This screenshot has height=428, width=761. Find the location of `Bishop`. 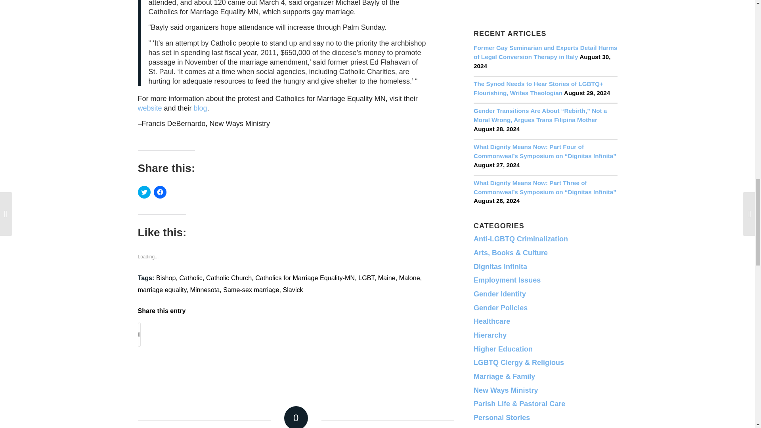

Bishop is located at coordinates (166, 277).